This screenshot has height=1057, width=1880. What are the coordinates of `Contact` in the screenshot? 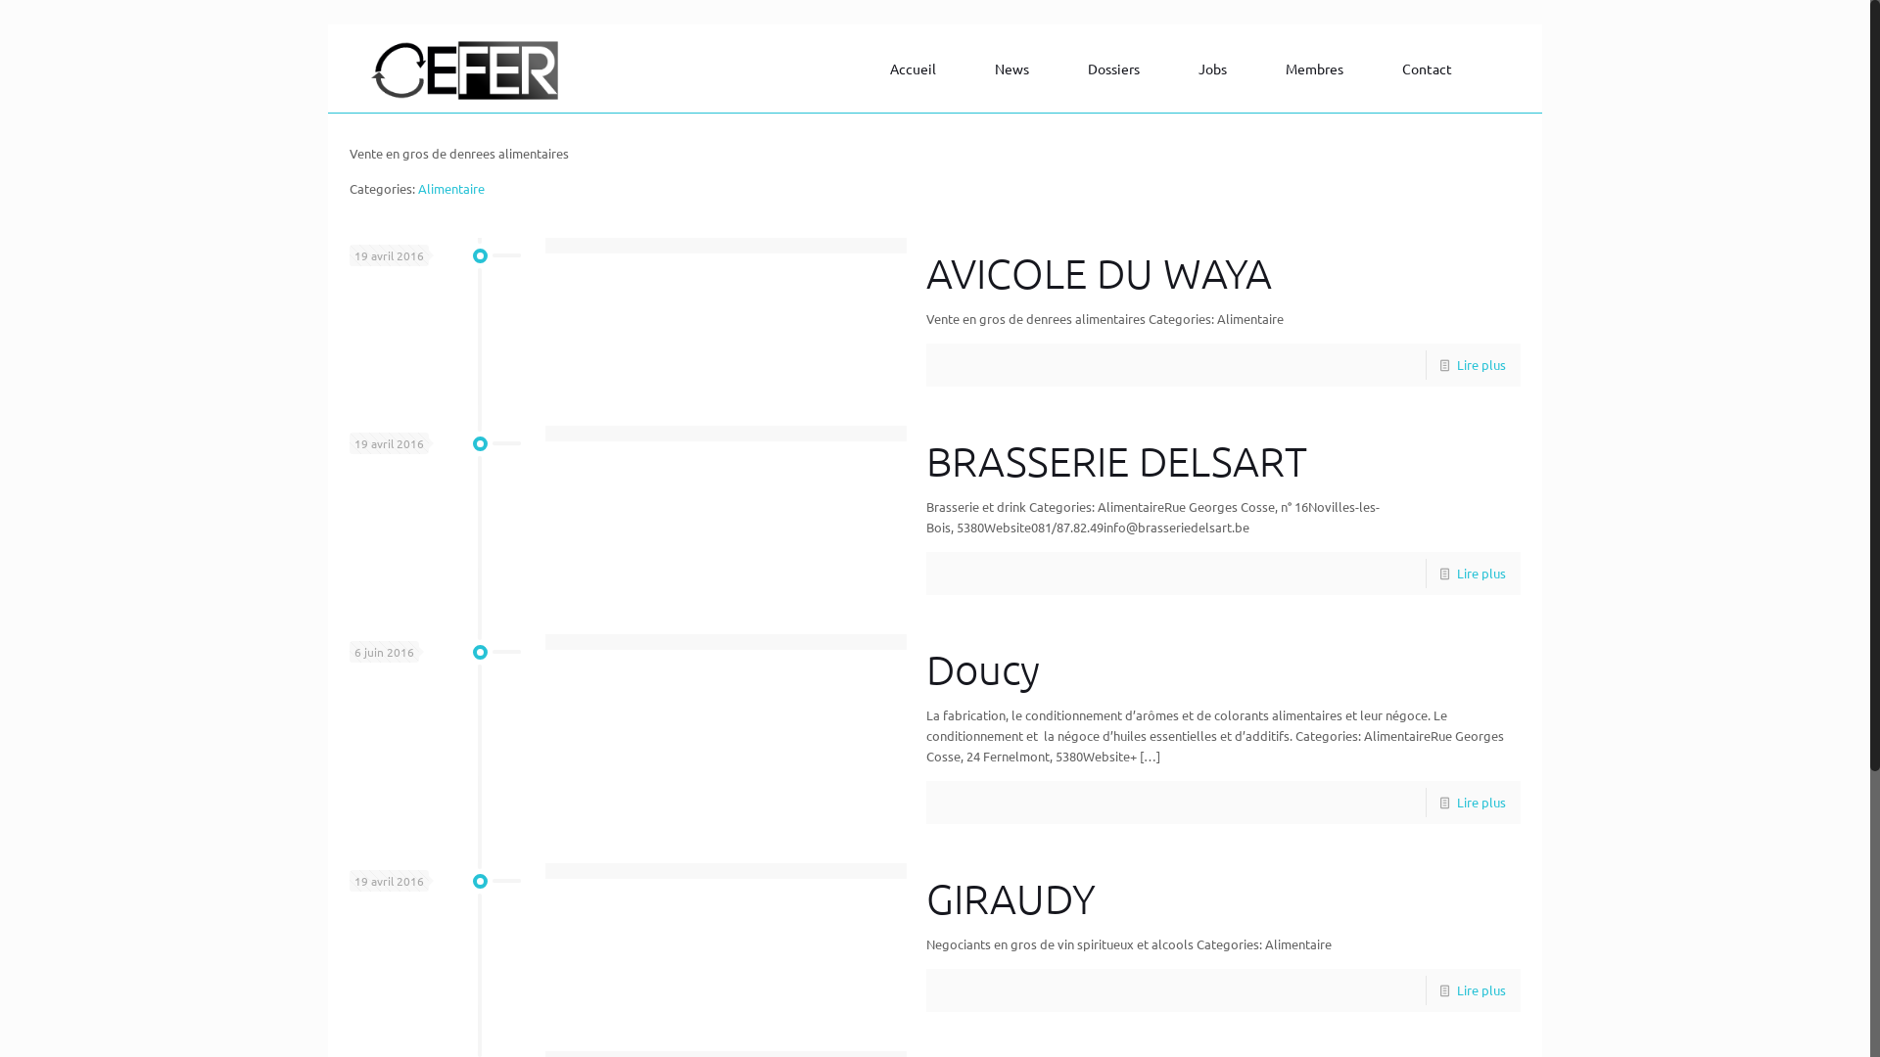 It's located at (1432, 69).